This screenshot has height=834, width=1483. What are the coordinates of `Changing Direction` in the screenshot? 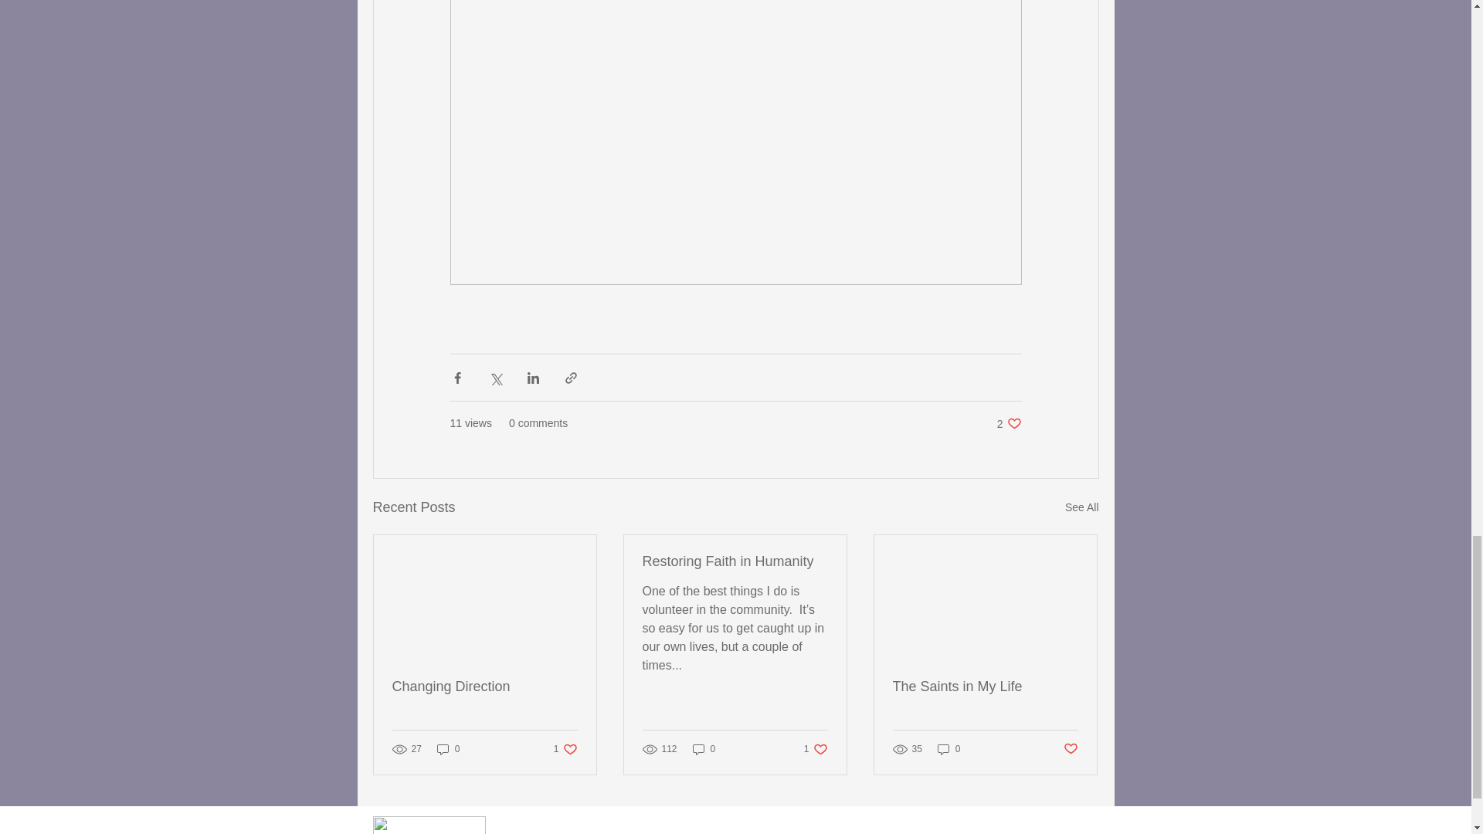 It's located at (949, 748).